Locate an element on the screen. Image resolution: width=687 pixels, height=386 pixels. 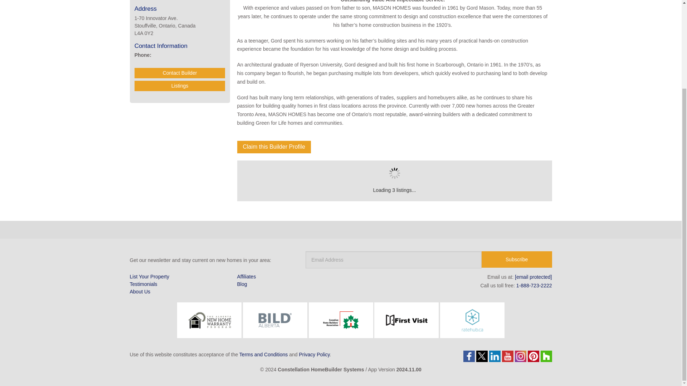
Affiliates is located at coordinates (323, 277).